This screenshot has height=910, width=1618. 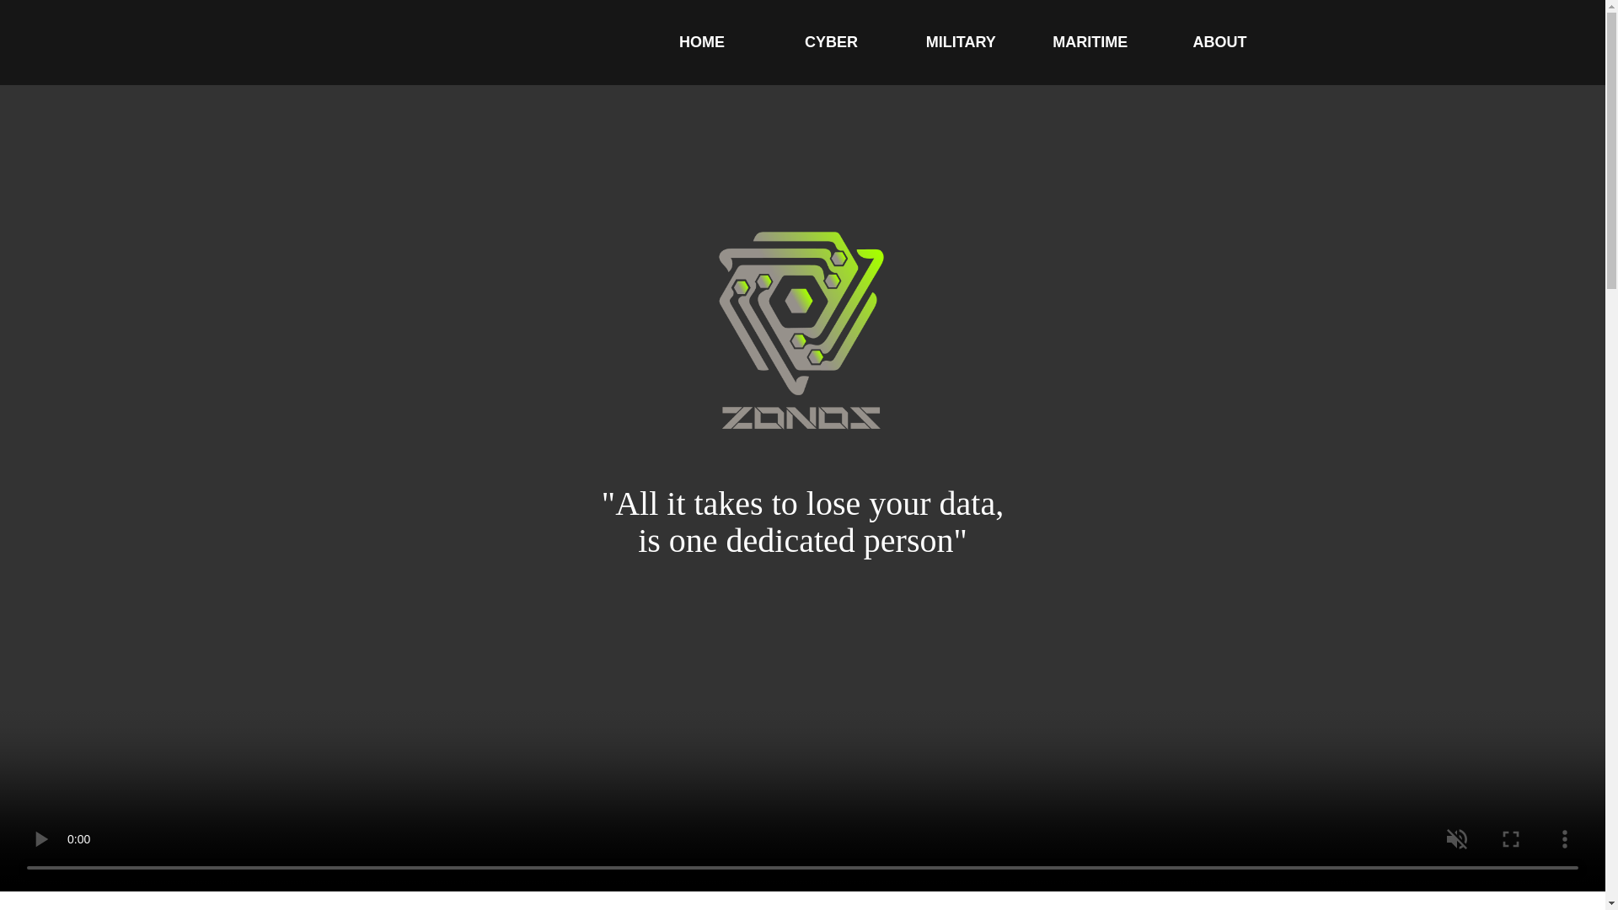 I want to click on MARITIME, so click(x=1090, y=42).